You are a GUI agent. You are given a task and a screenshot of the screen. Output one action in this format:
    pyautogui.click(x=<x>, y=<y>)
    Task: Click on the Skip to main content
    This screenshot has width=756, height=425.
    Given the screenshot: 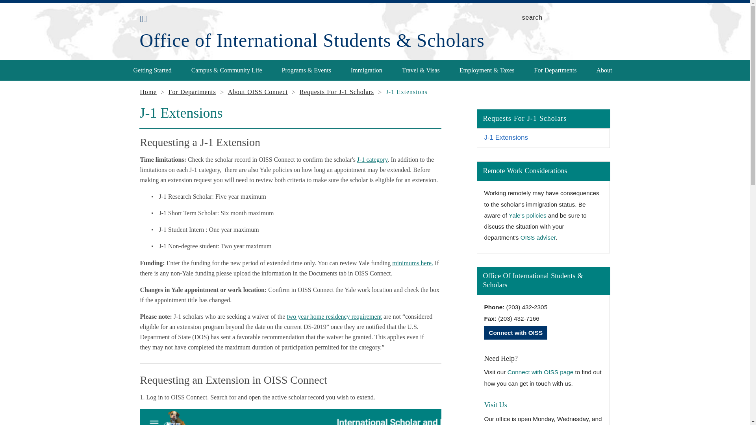 What is the action you would take?
    pyautogui.click(x=304, y=2)
    